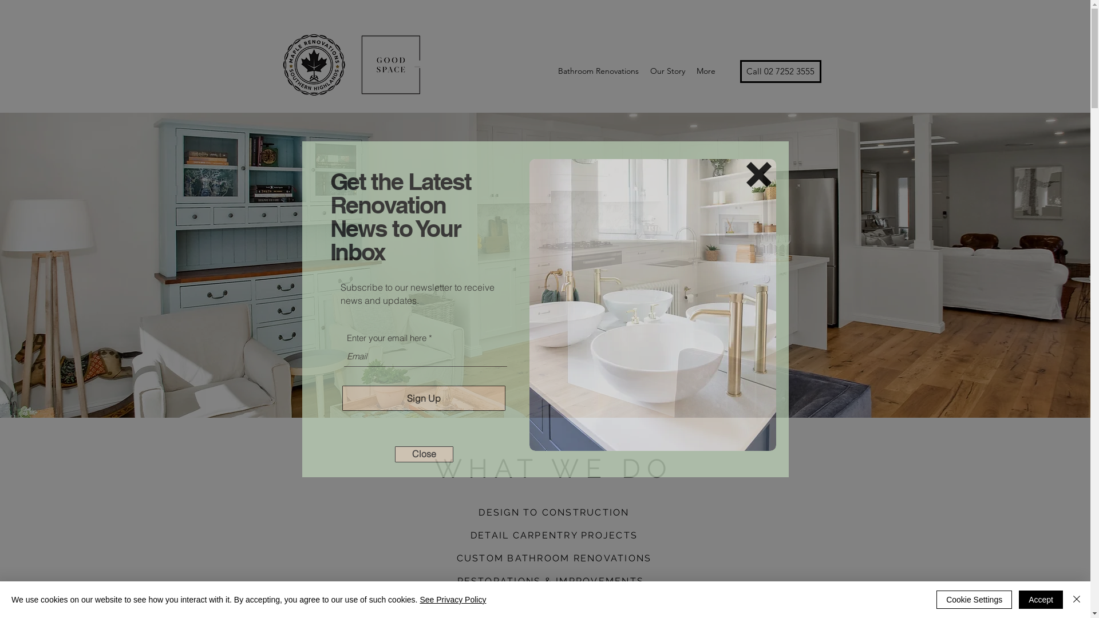 This screenshot has width=1099, height=618. I want to click on Back to site, so click(758, 174).